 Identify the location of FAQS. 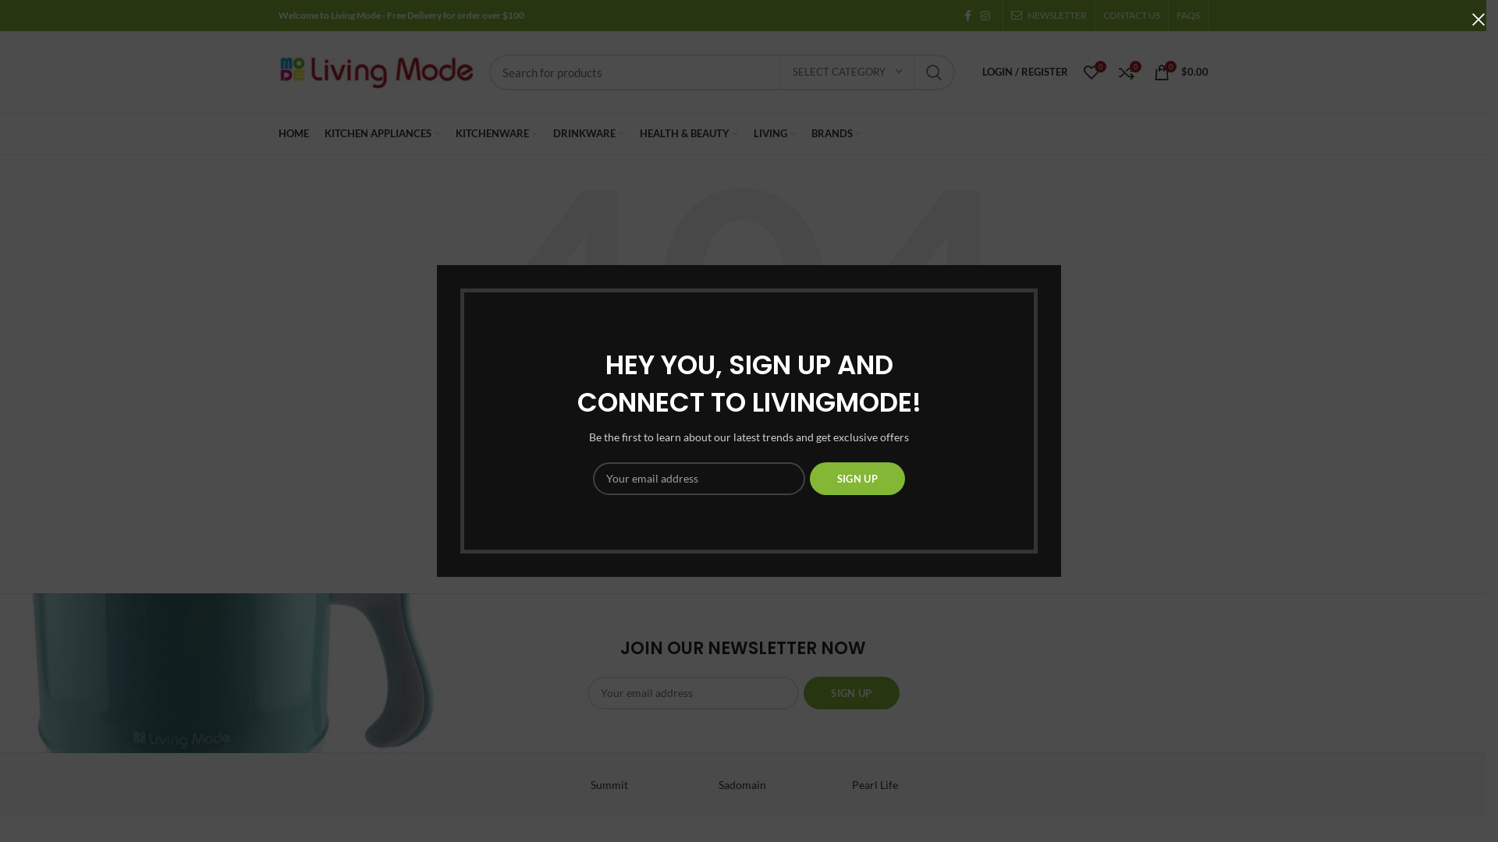
(1188, 16).